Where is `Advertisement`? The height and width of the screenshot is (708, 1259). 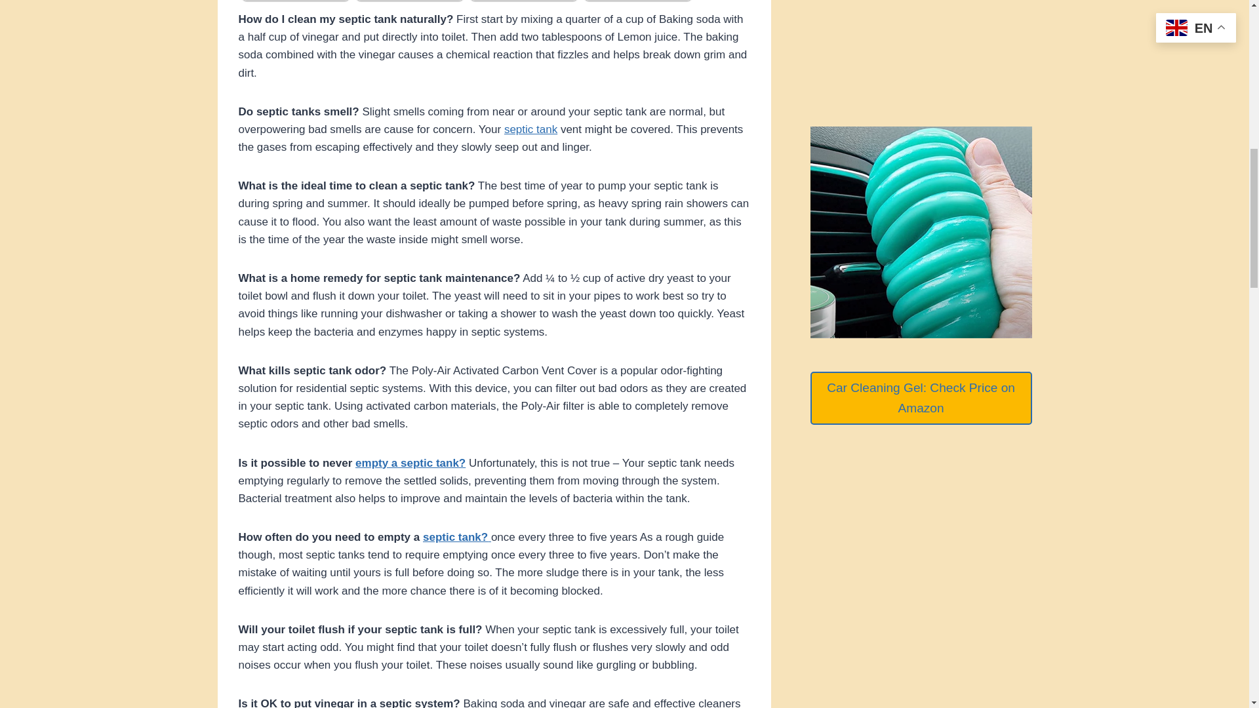 Advertisement is located at coordinates (921, 13).